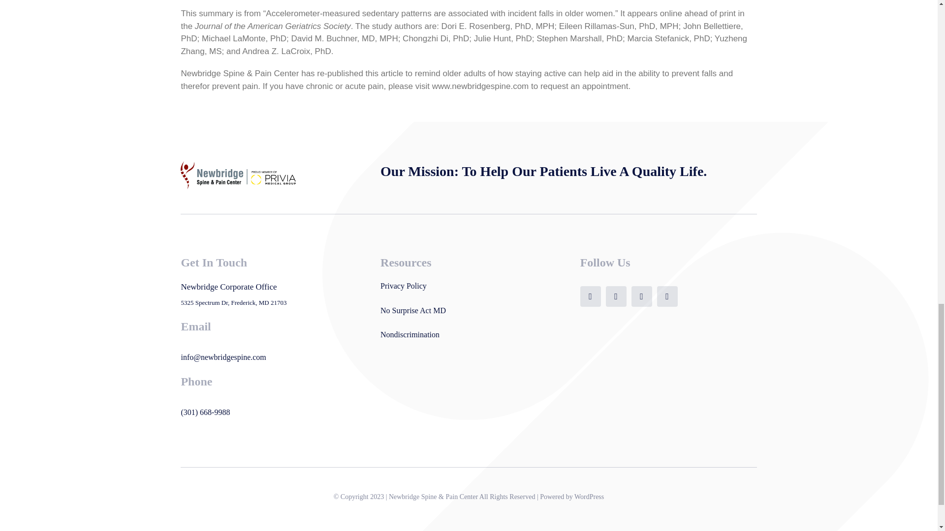 The image size is (945, 531). What do you see at coordinates (641, 296) in the screenshot?
I see `Instagram` at bounding box center [641, 296].